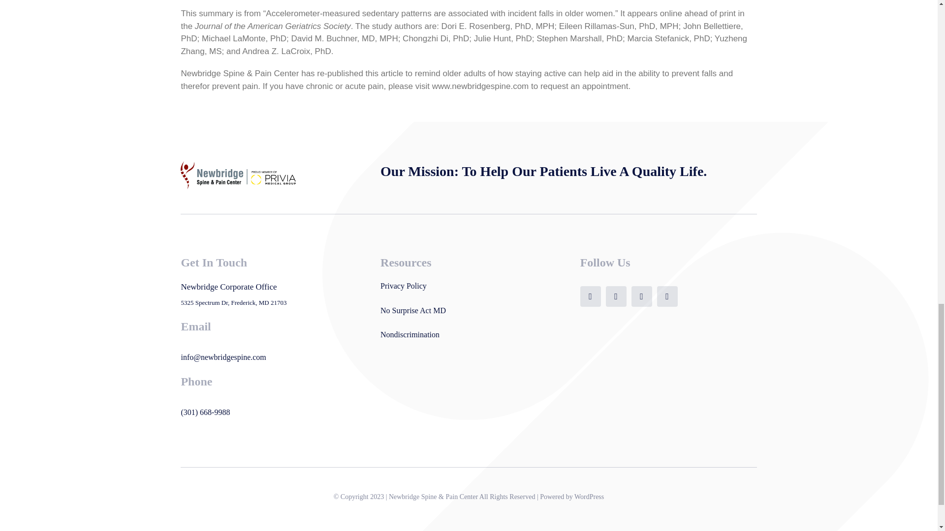 The image size is (945, 531). What do you see at coordinates (641, 296) in the screenshot?
I see `Instagram` at bounding box center [641, 296].